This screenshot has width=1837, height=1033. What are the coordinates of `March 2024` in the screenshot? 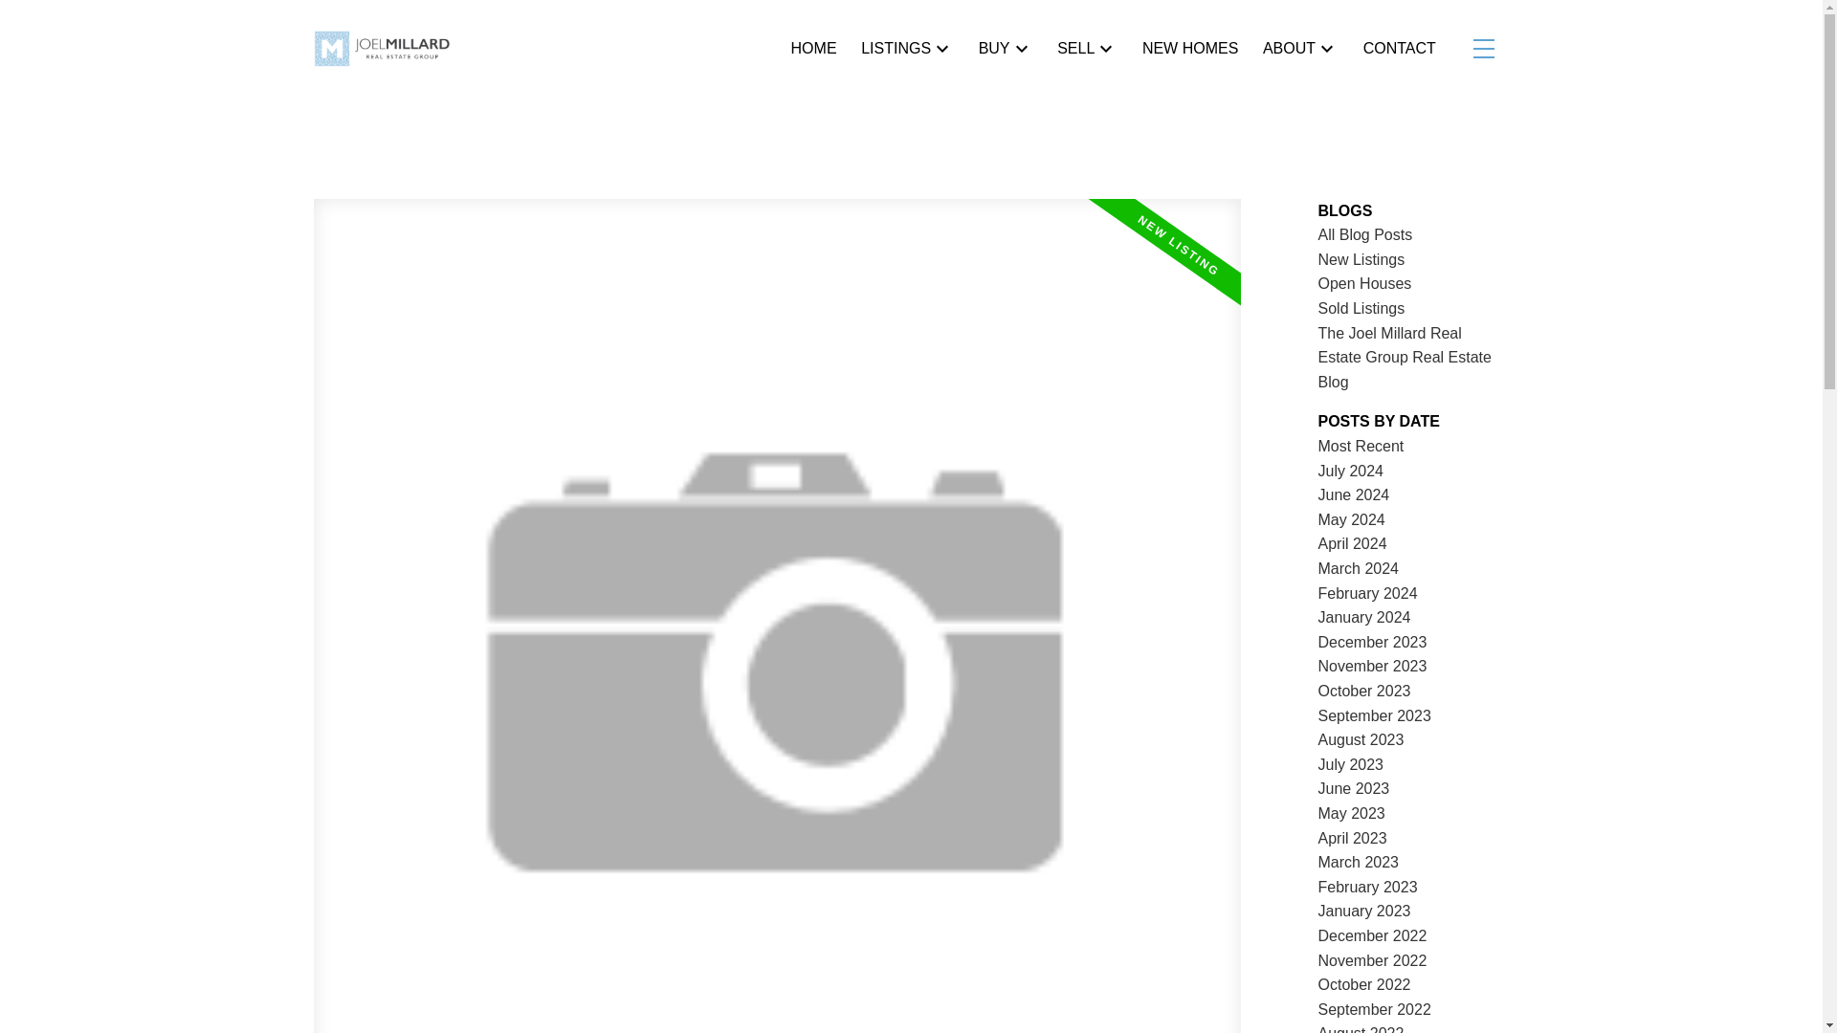 It's located at (1359, 568).